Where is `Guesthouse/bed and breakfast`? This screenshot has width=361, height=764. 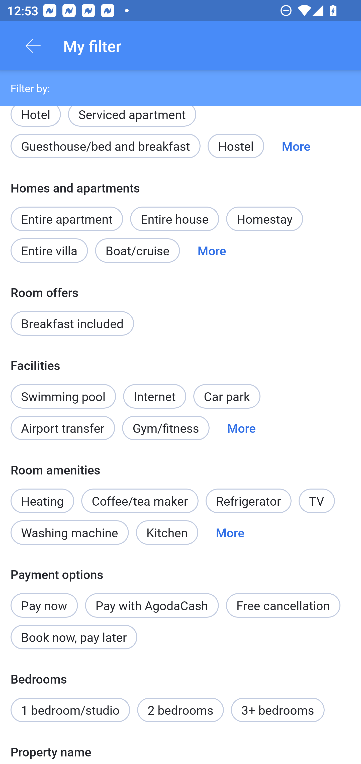
Guesthouse/bed and breakfast is located at coordinates (105, 146).